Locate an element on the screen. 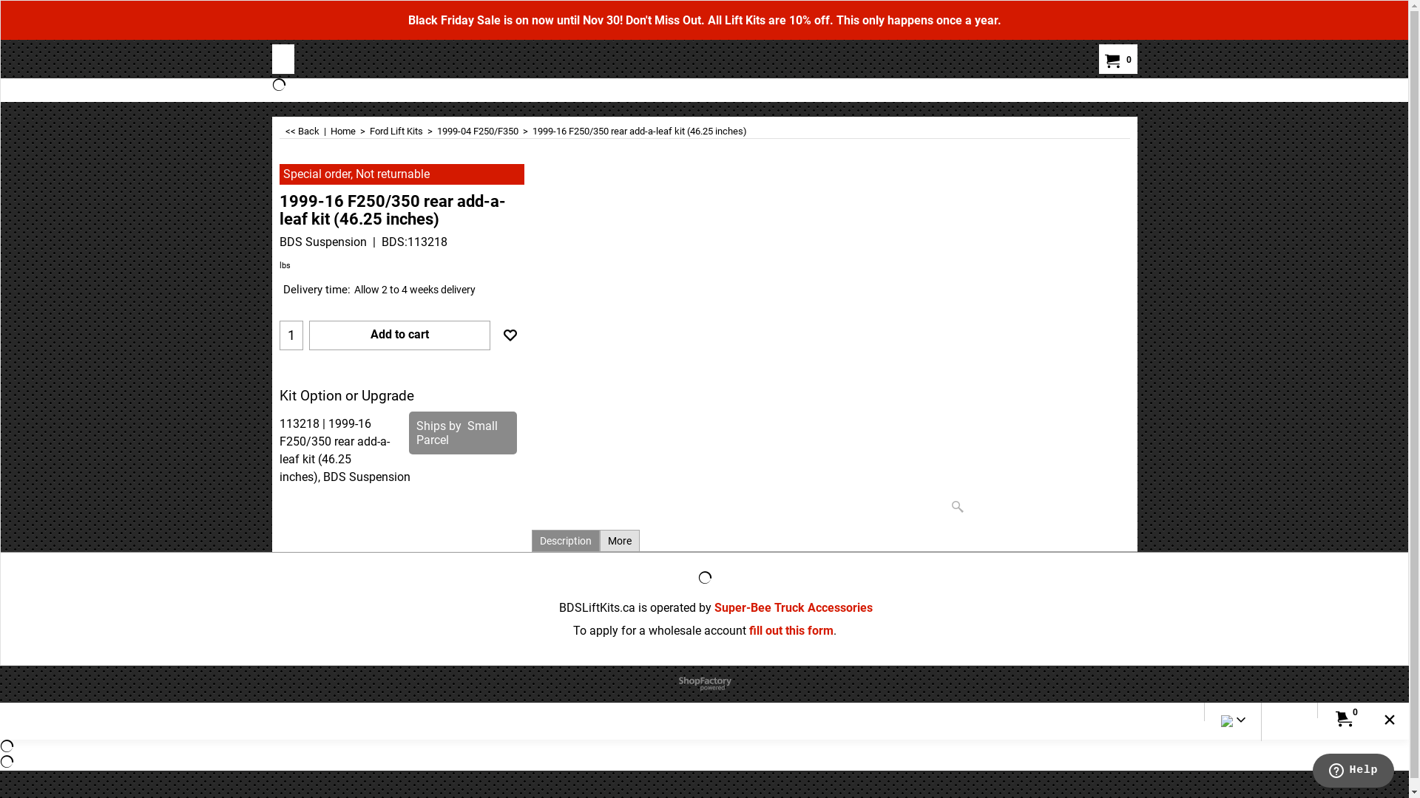 Image resolution: width=1420 pixels, height=798 pixels. 1999-16 F250/350 rear add-a-leaf kit (46.25 inches) is located at coordinates (402, 225).